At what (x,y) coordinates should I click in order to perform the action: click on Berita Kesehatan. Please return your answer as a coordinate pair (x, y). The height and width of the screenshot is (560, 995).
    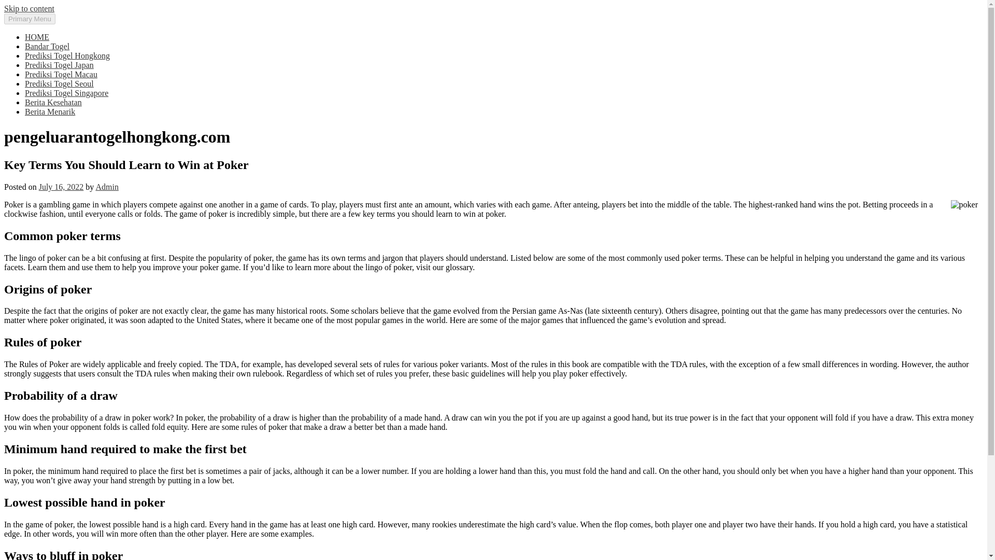
    Looking at the image, I should click on (53, 103).